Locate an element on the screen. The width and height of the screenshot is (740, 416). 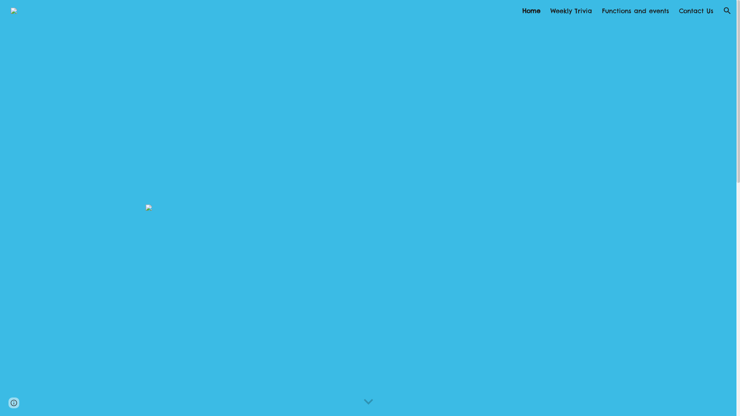
Functions and events is located at coordinates (636, 11).